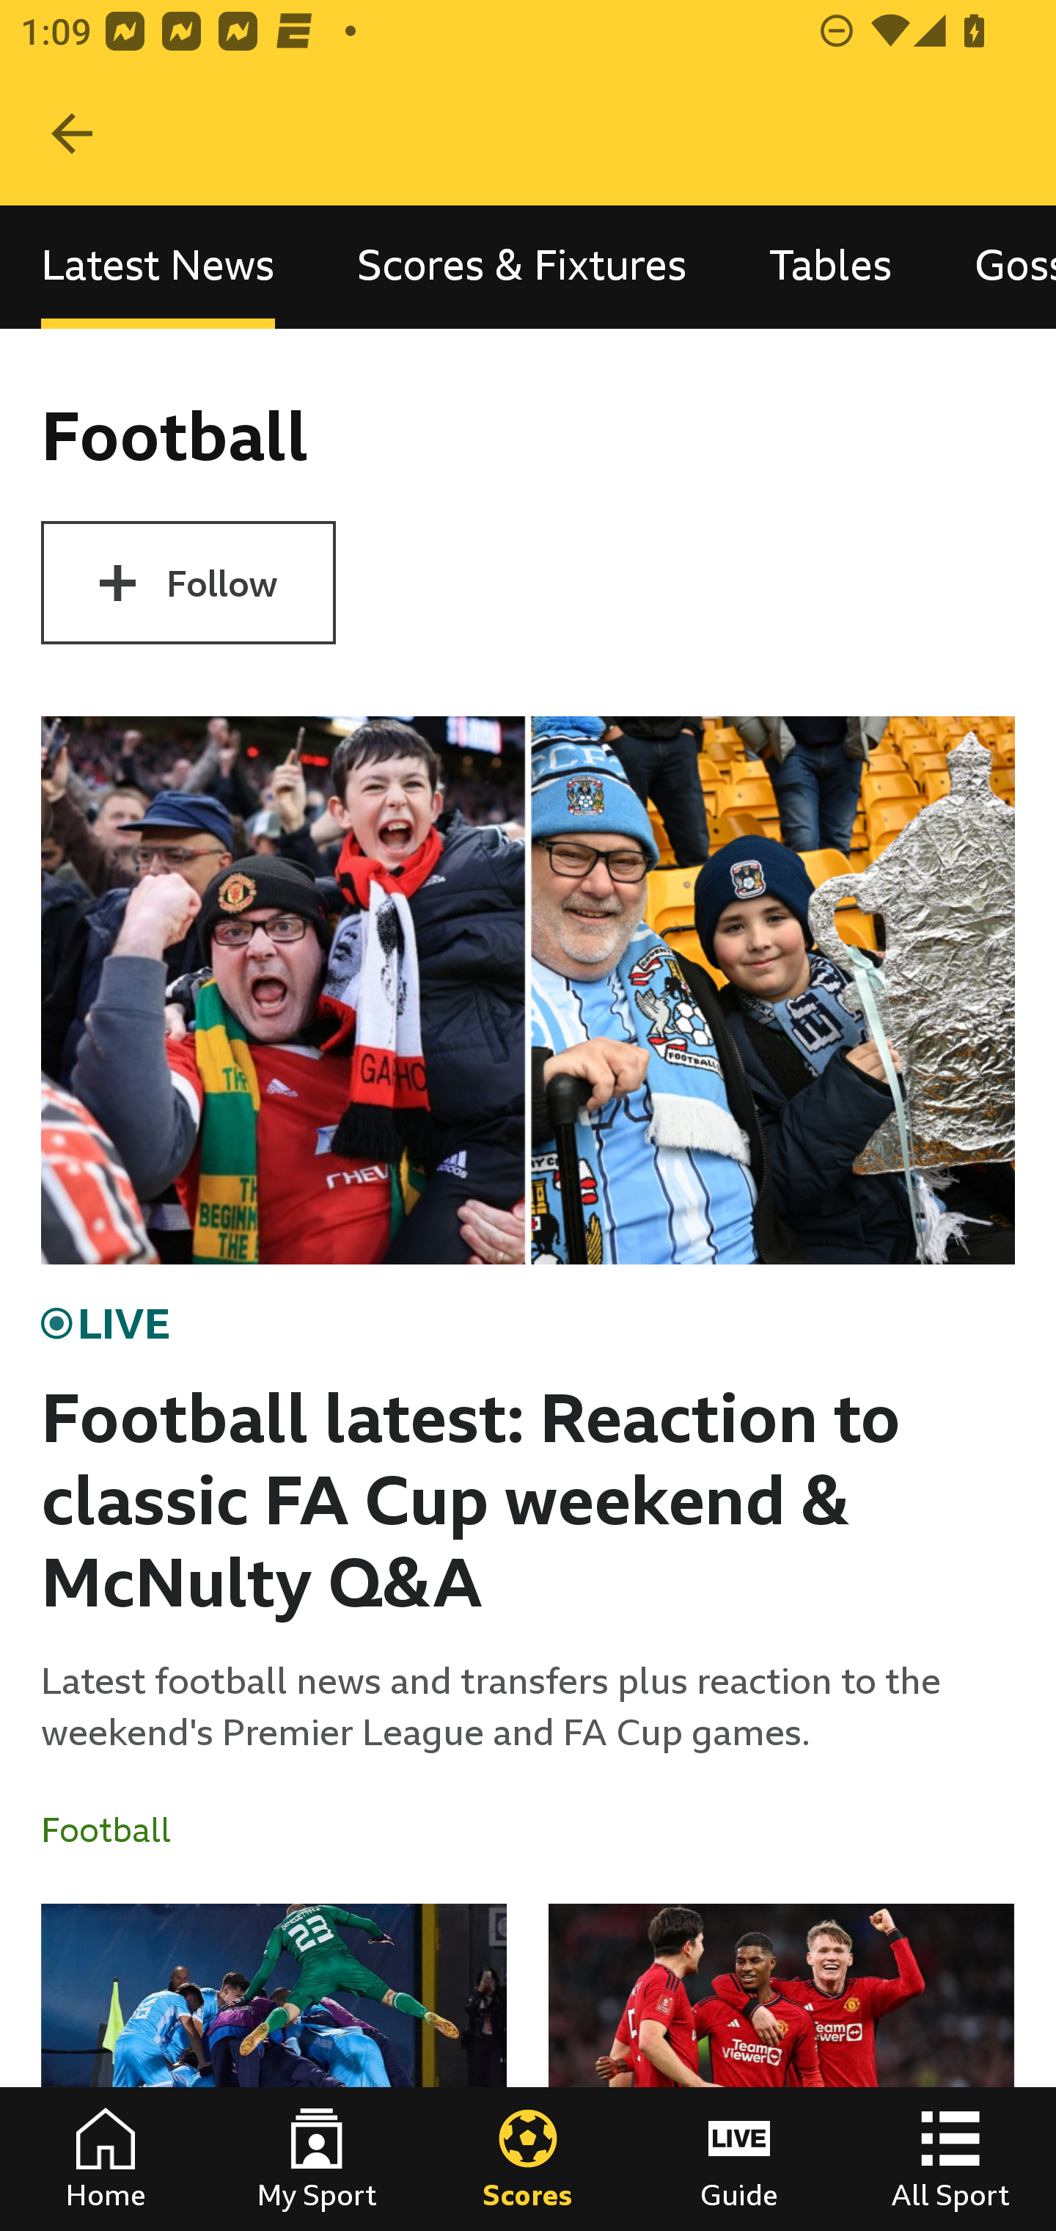  What do you see at coordinates (994, 266) in the screenshot?
I see `Gossip` at bounding box center [994, 266].